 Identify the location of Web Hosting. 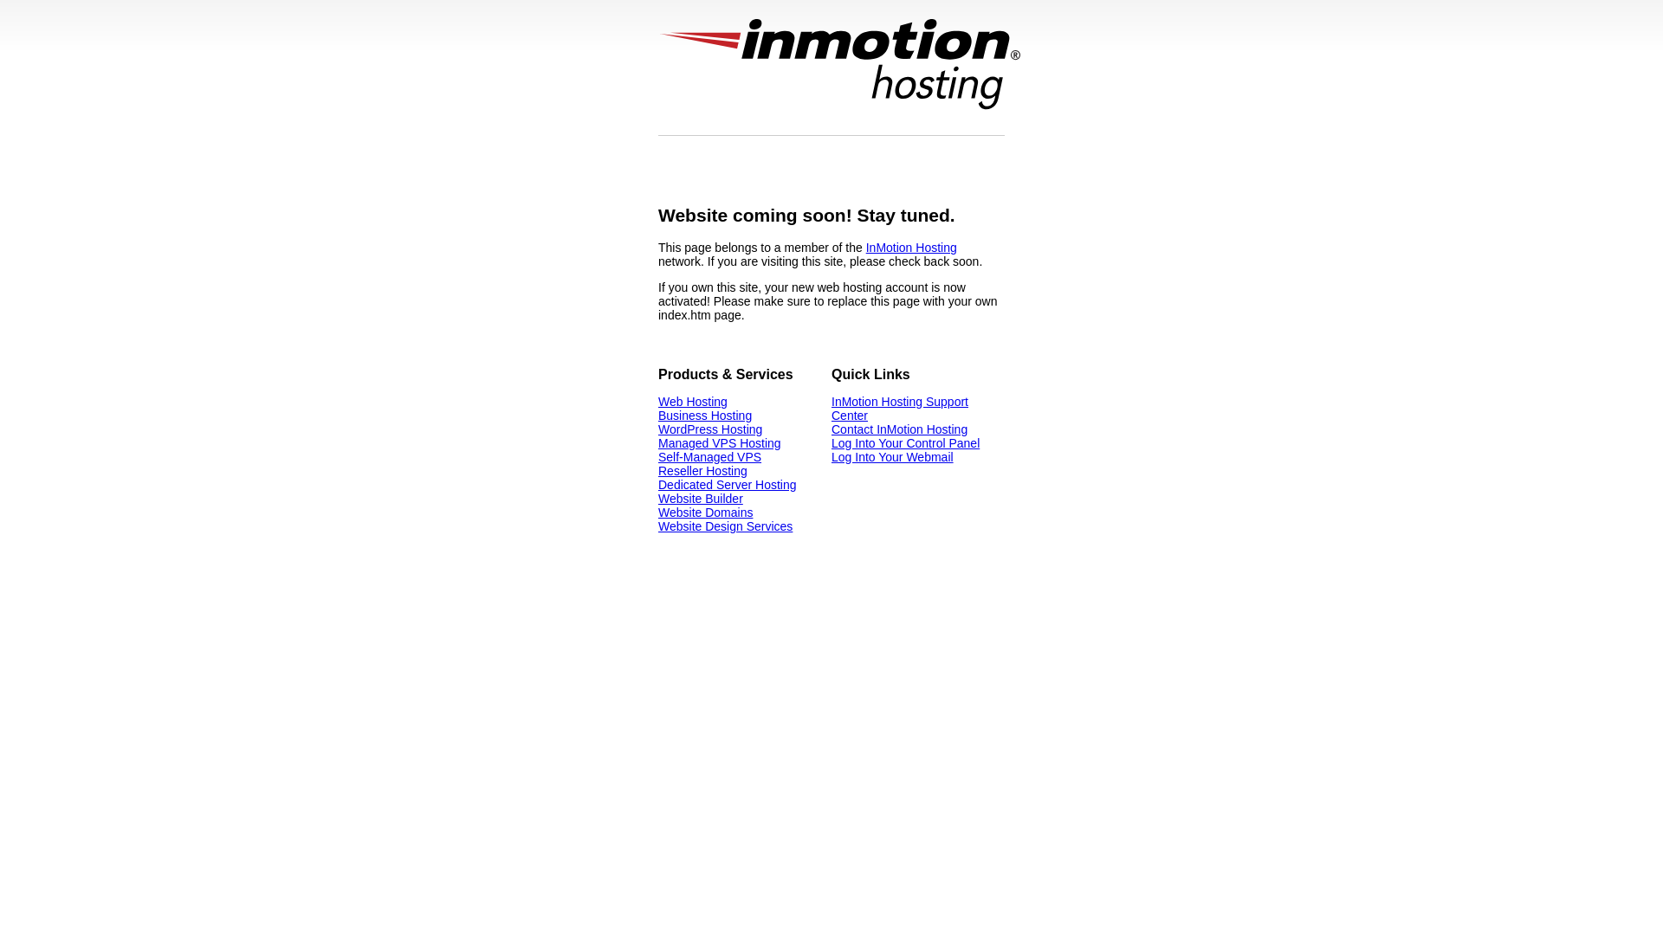
(693, 402).